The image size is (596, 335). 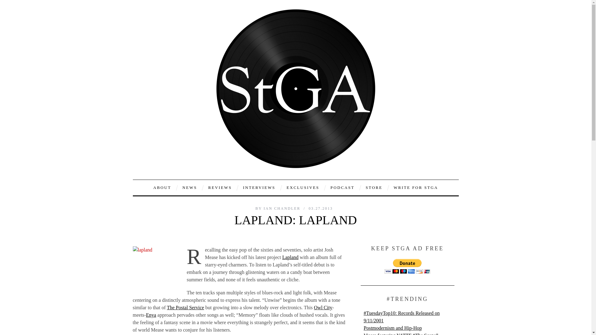 I want to click on INTERVIEWS, so click(x=259, y=187).